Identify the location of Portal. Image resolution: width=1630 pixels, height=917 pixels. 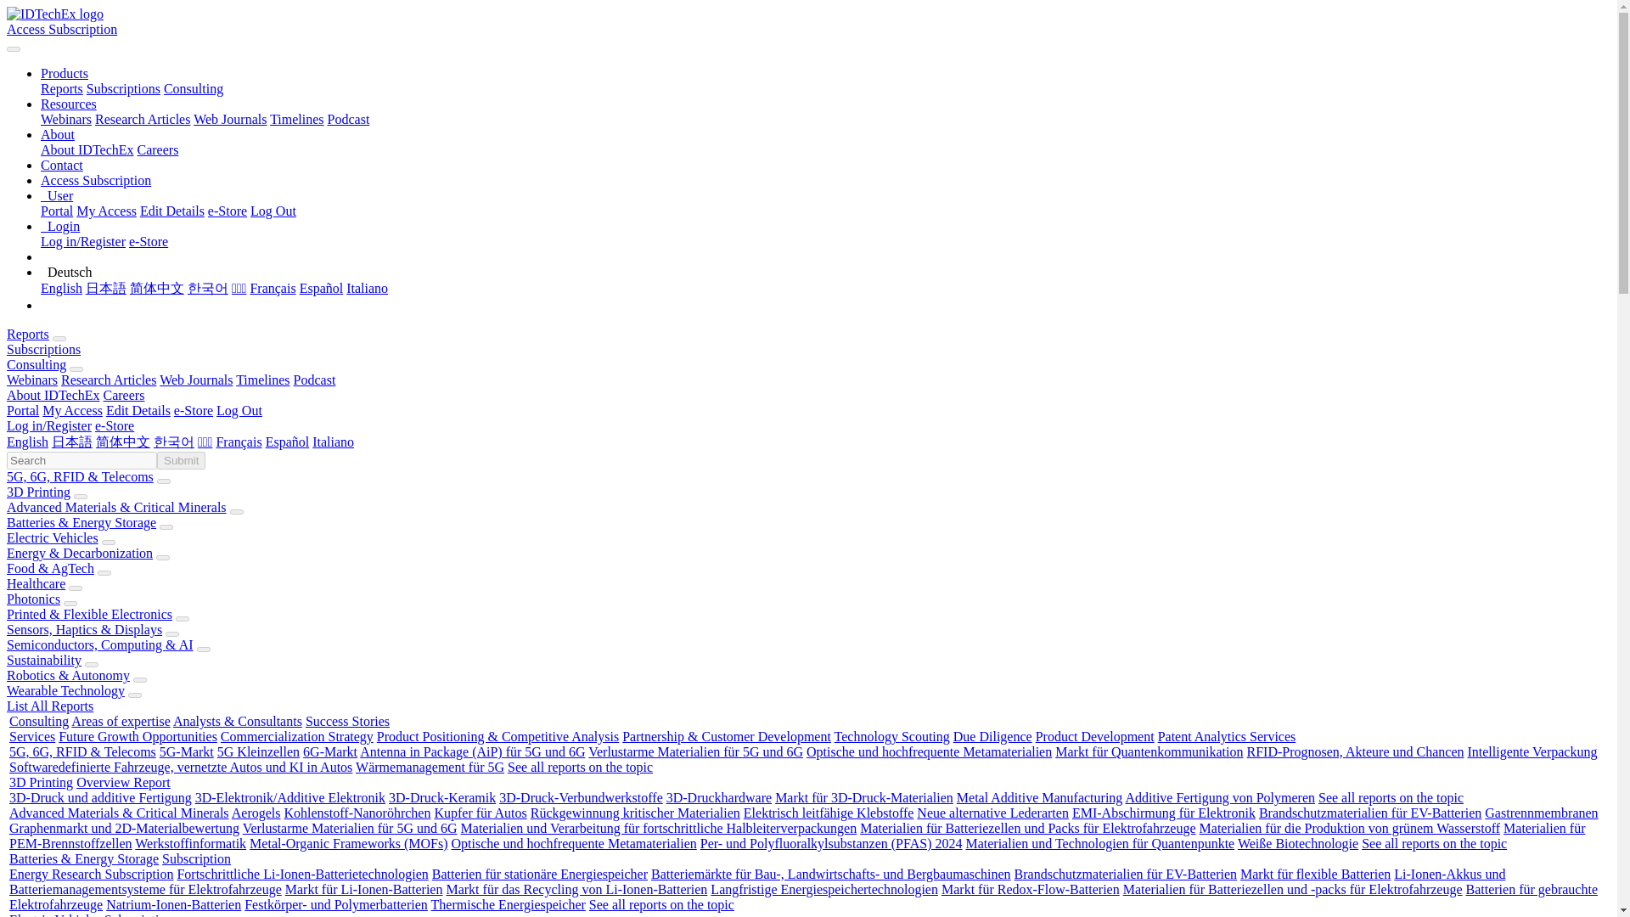
(57, 211).